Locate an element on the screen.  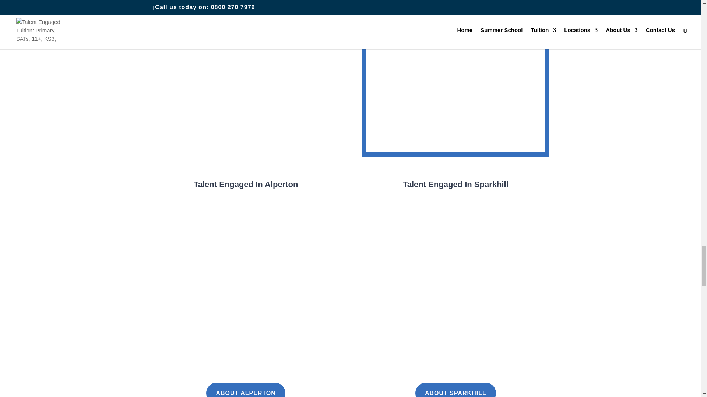
ABOUT ALPERTON is located at coordinates (245, 390).